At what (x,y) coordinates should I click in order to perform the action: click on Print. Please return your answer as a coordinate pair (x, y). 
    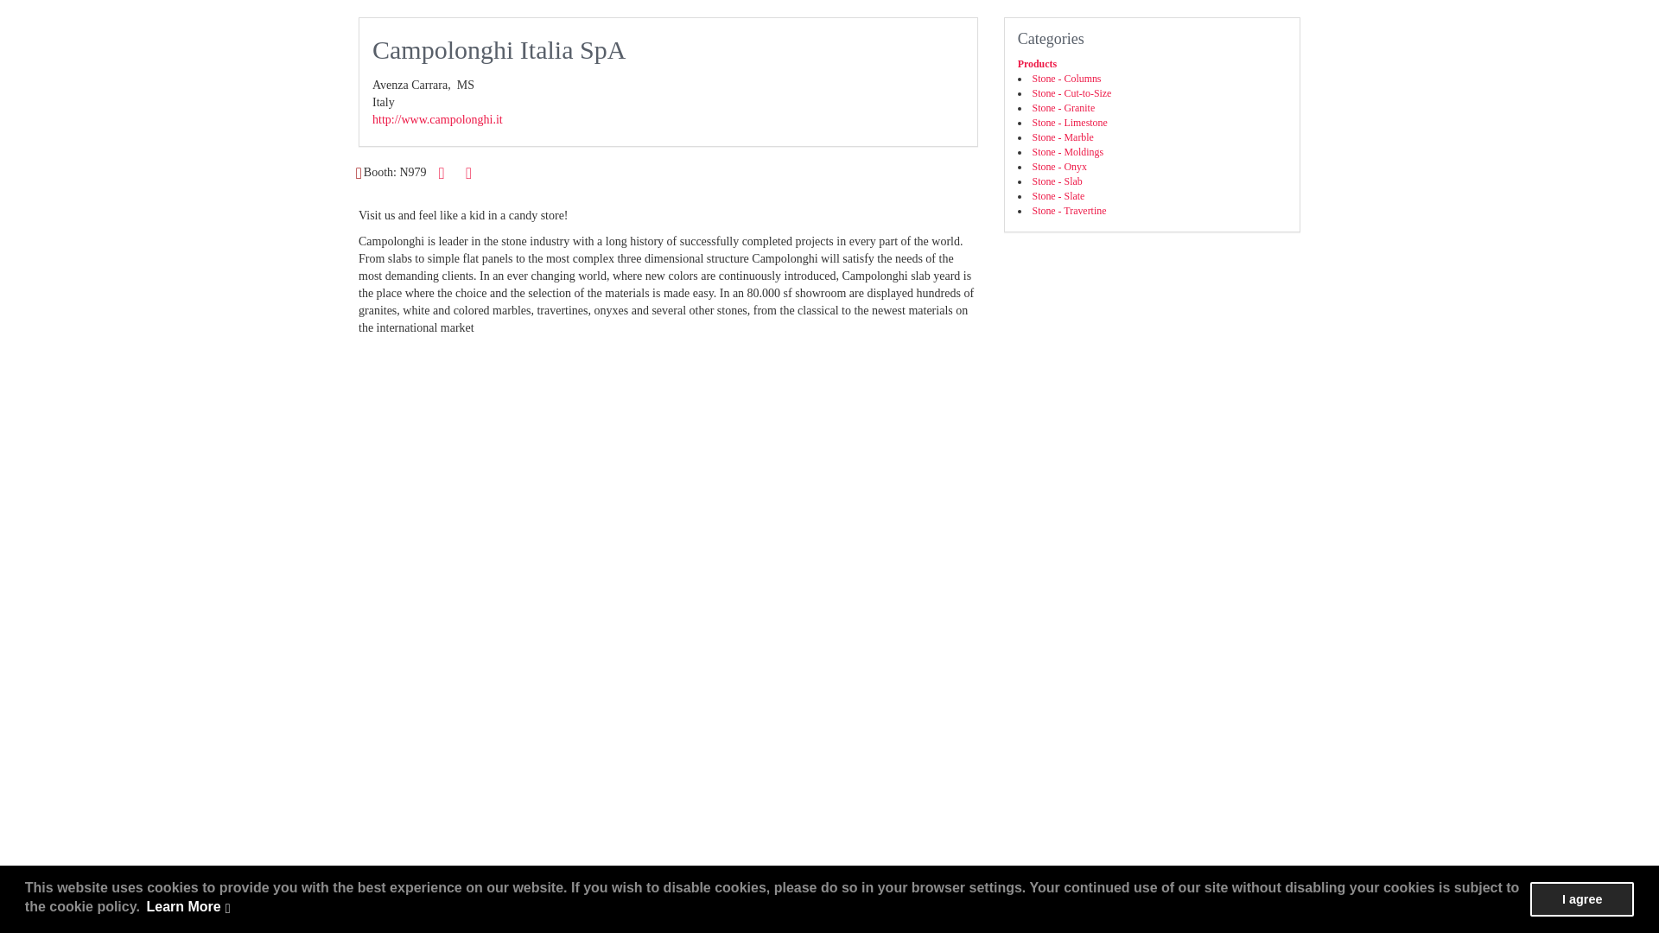
    Looking at the image, I should click on (441, 173).